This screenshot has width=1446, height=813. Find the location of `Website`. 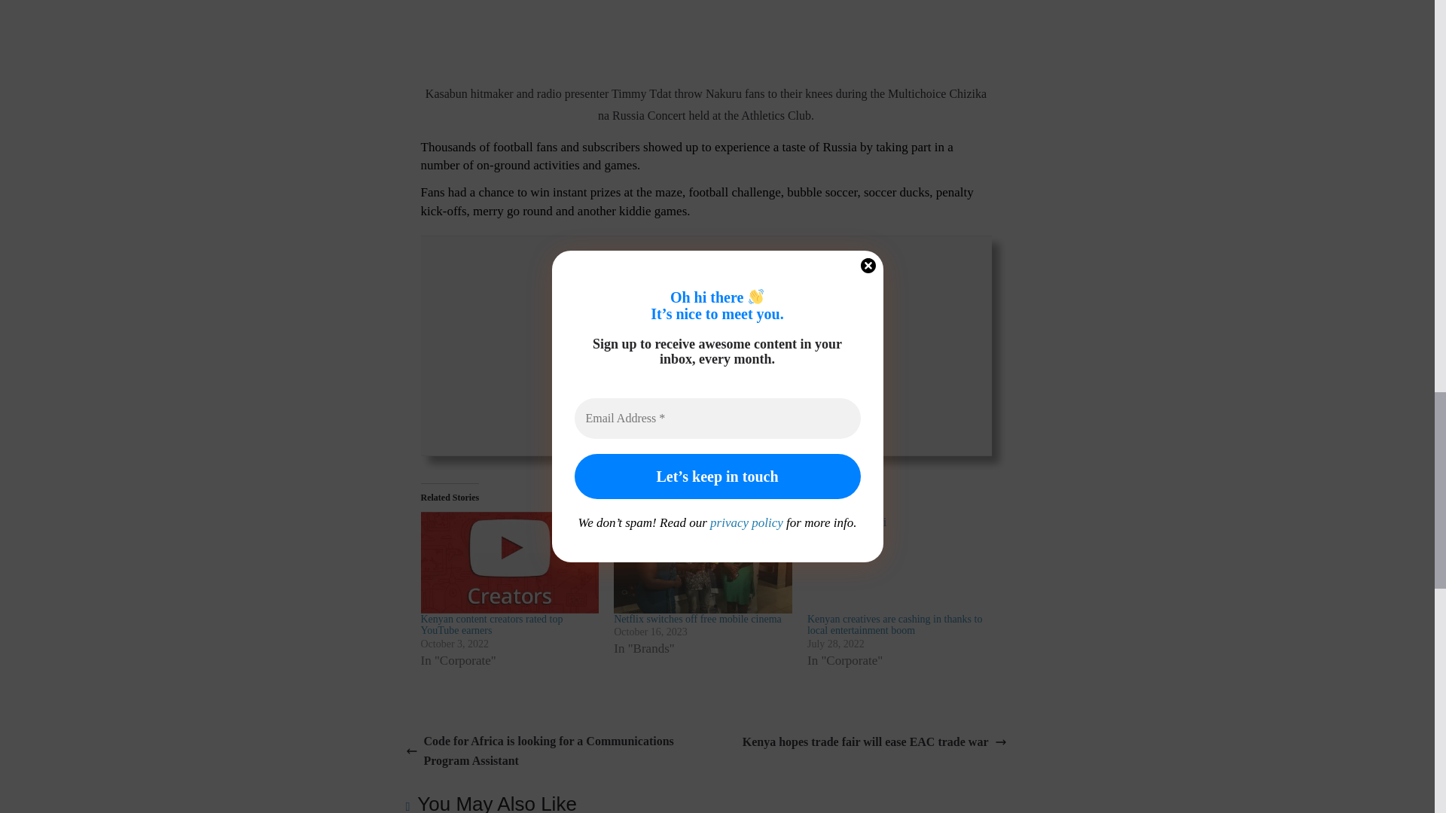

Website is located at coordinates (711, 416).